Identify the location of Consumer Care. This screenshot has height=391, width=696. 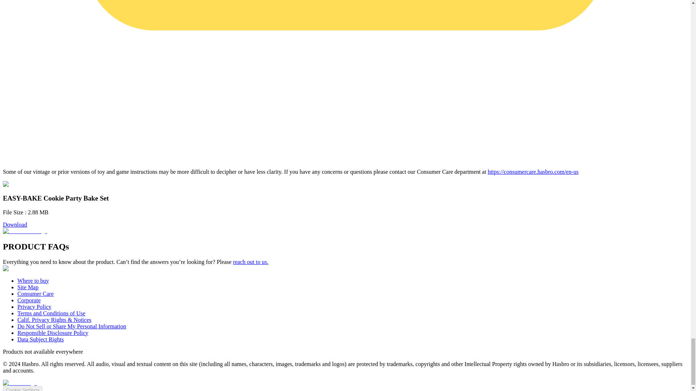
(36, 294).